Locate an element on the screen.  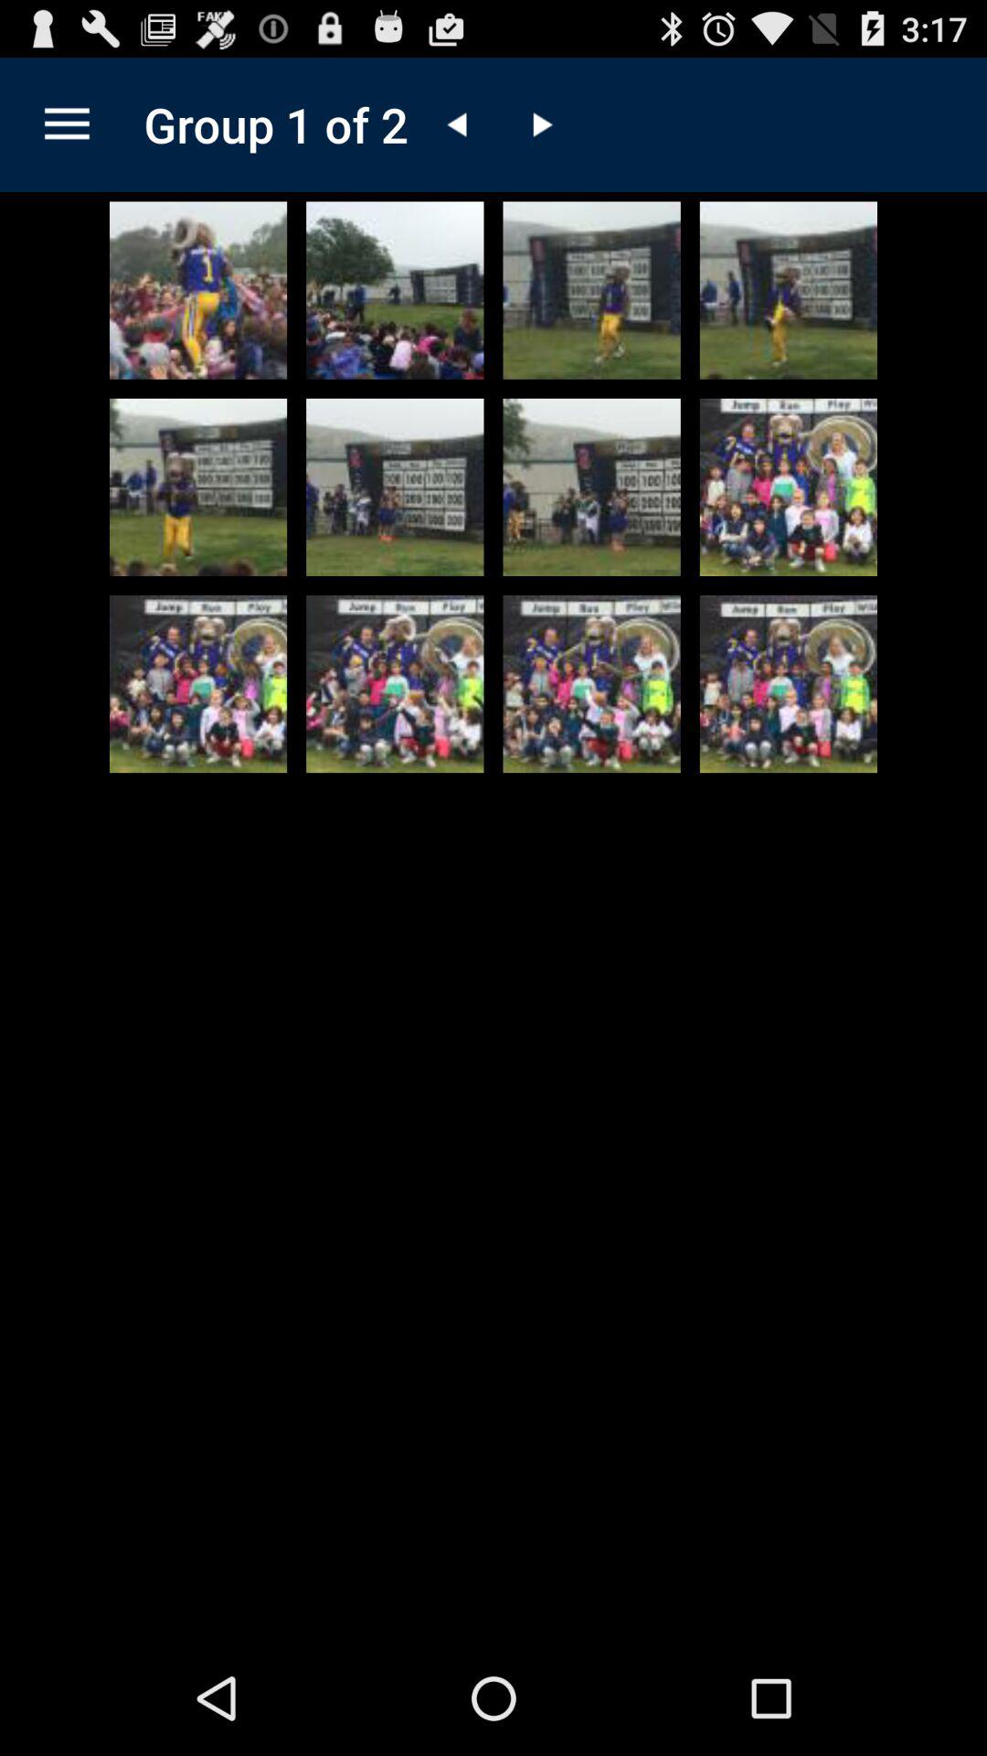
picture option is located at coordinates (198, 684).